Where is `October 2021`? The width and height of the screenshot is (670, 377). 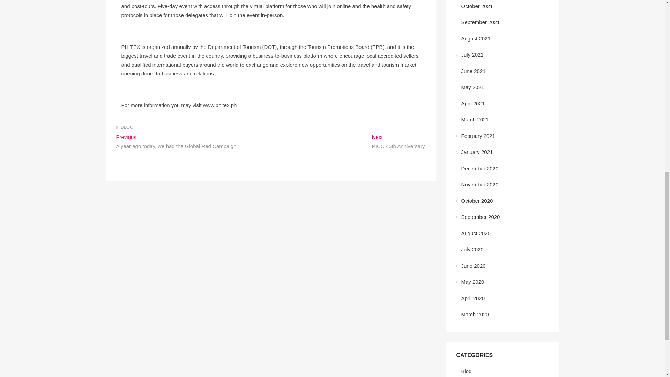
October 2021 is located at coordinates (477, 6).